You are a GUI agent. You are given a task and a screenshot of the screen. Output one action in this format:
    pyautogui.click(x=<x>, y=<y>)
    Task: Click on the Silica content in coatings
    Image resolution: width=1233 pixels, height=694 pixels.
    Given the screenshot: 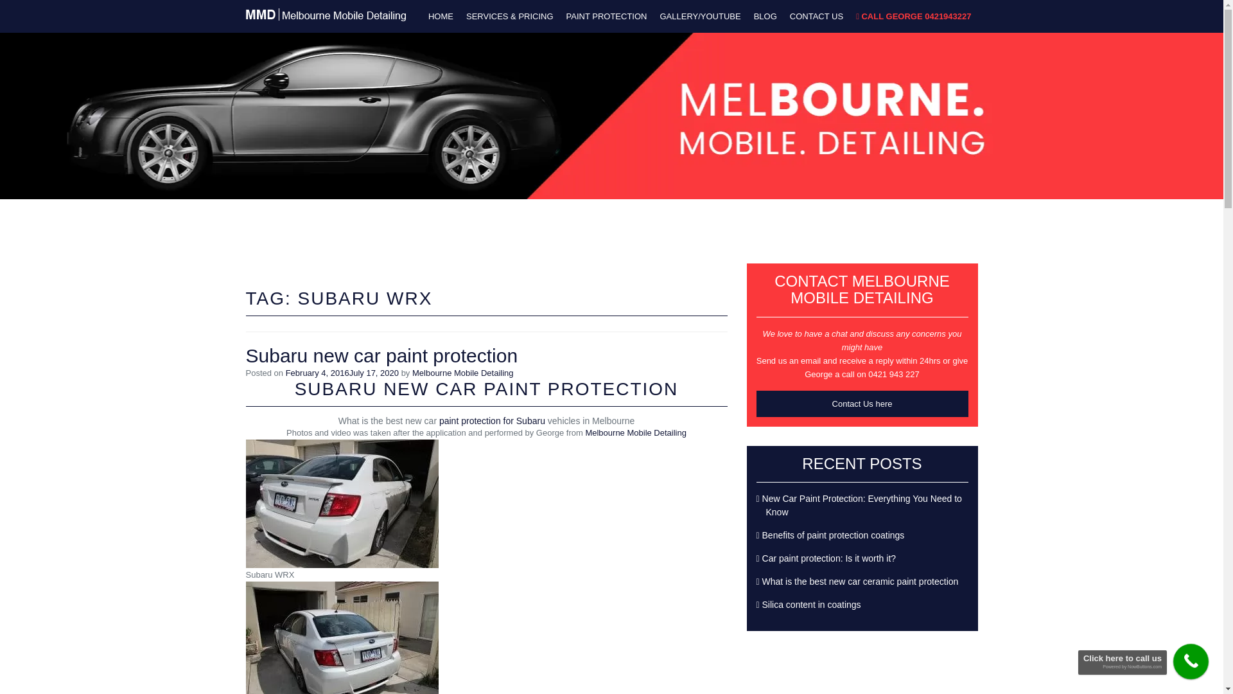 What is the action you would take?
    pyautogui.click(x=812, y=605)
    